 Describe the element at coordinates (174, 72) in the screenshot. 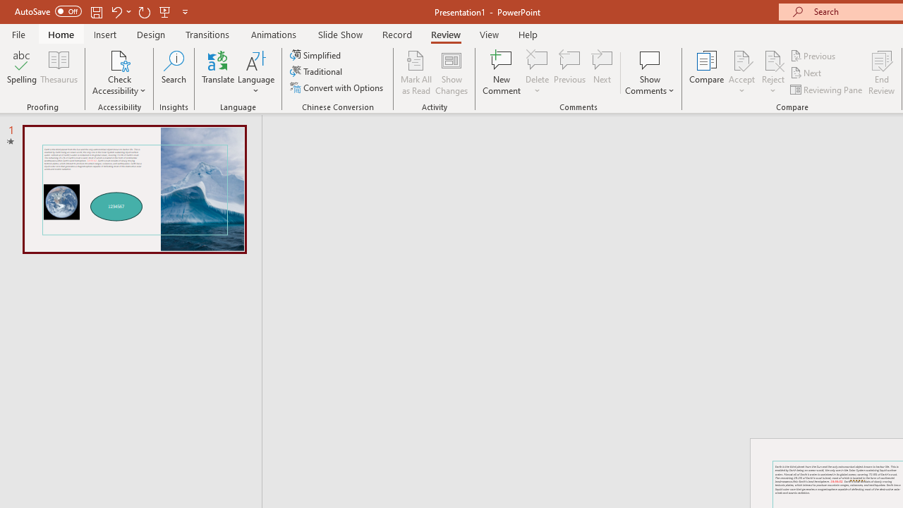

I see `Search` at that location.